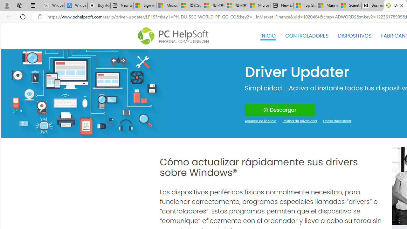 This screenshot has width=407, height=229. Describe the element at coordinates (175, 36) in the screenshot. I see `Logo Personal Computing` at that location.